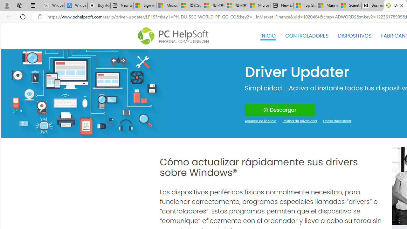 This screenshot has width=407, height=229. Describe the element at coordinates (175, 36) in the screenshot. I see `Logo Personal Computing` at that location.